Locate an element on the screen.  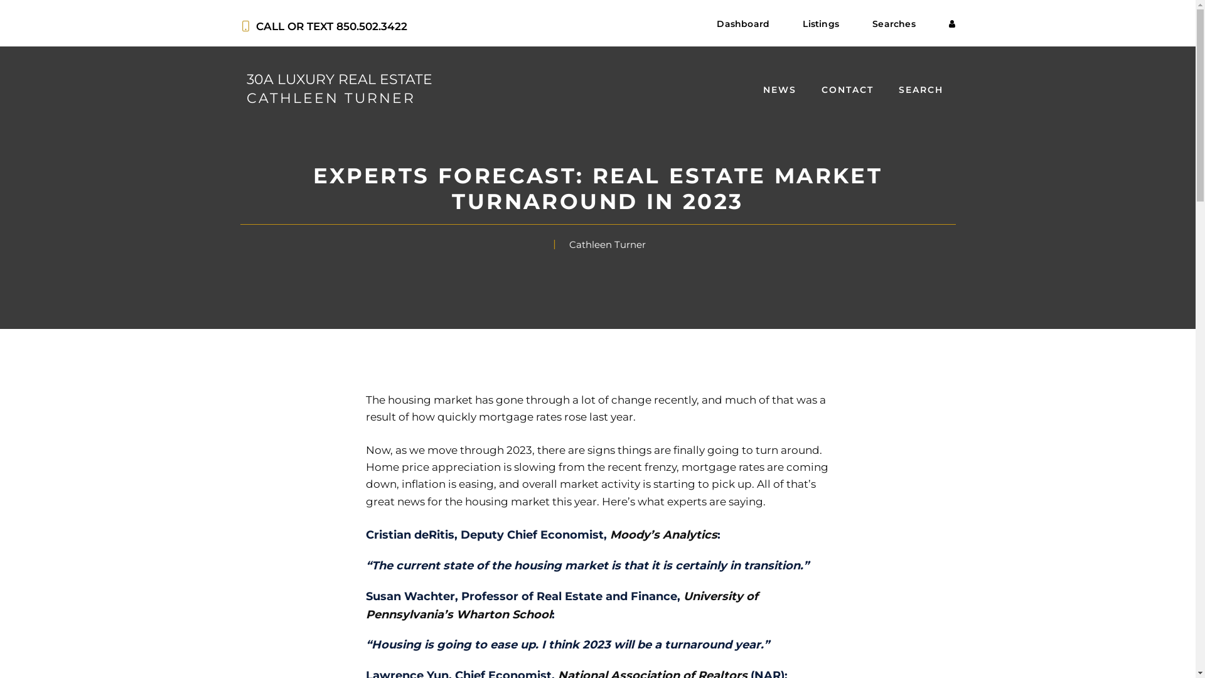
mortgage rates is located at coordinates (520, 417).